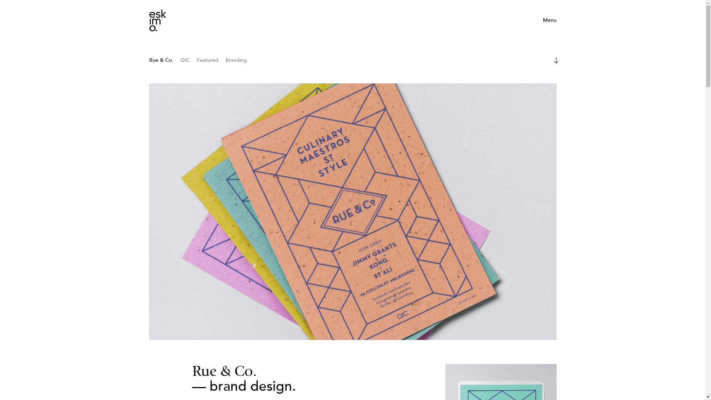  What do you see at coordinates (453, 344) in the screenshot?
I see `Twitter` at bounding box center [453, 344].